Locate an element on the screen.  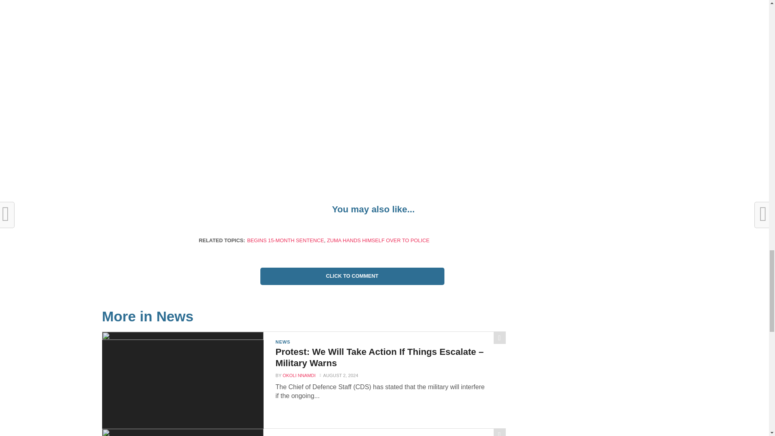
Posts by Okoli Nnamdi is located at coordinates (299, 375).